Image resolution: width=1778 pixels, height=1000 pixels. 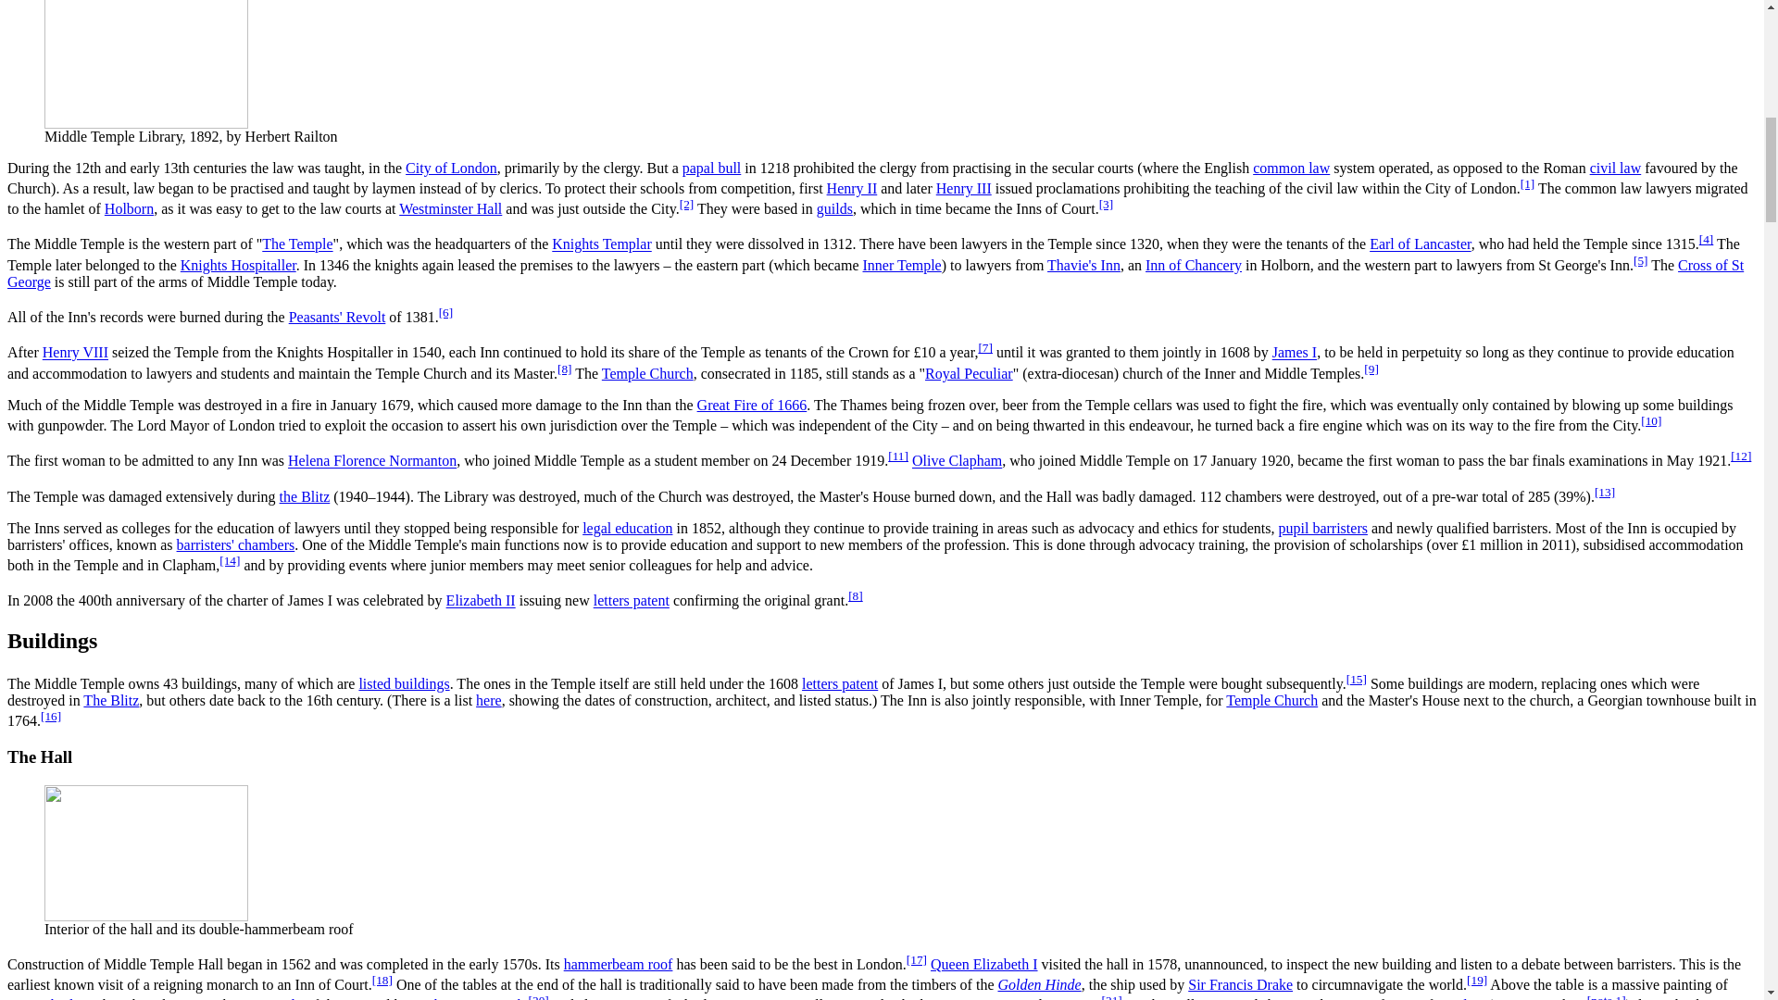 I want to click on Henry II, so click(x=852, y=188).